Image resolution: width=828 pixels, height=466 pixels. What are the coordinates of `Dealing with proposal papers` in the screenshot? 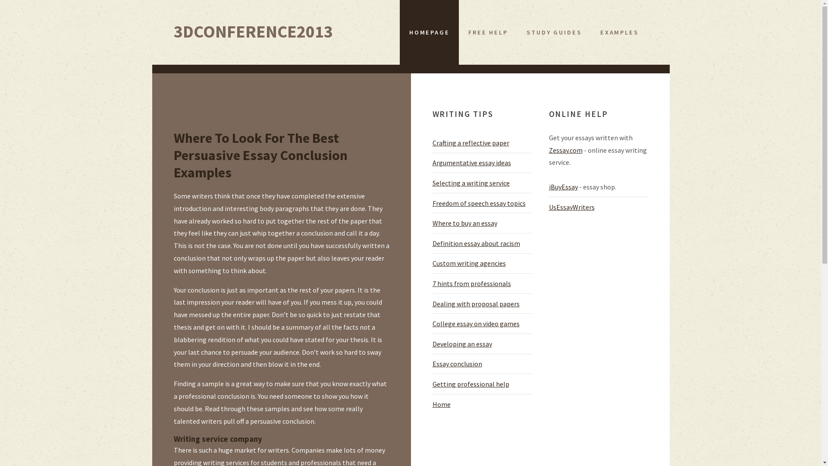 It's located at (476, 304).